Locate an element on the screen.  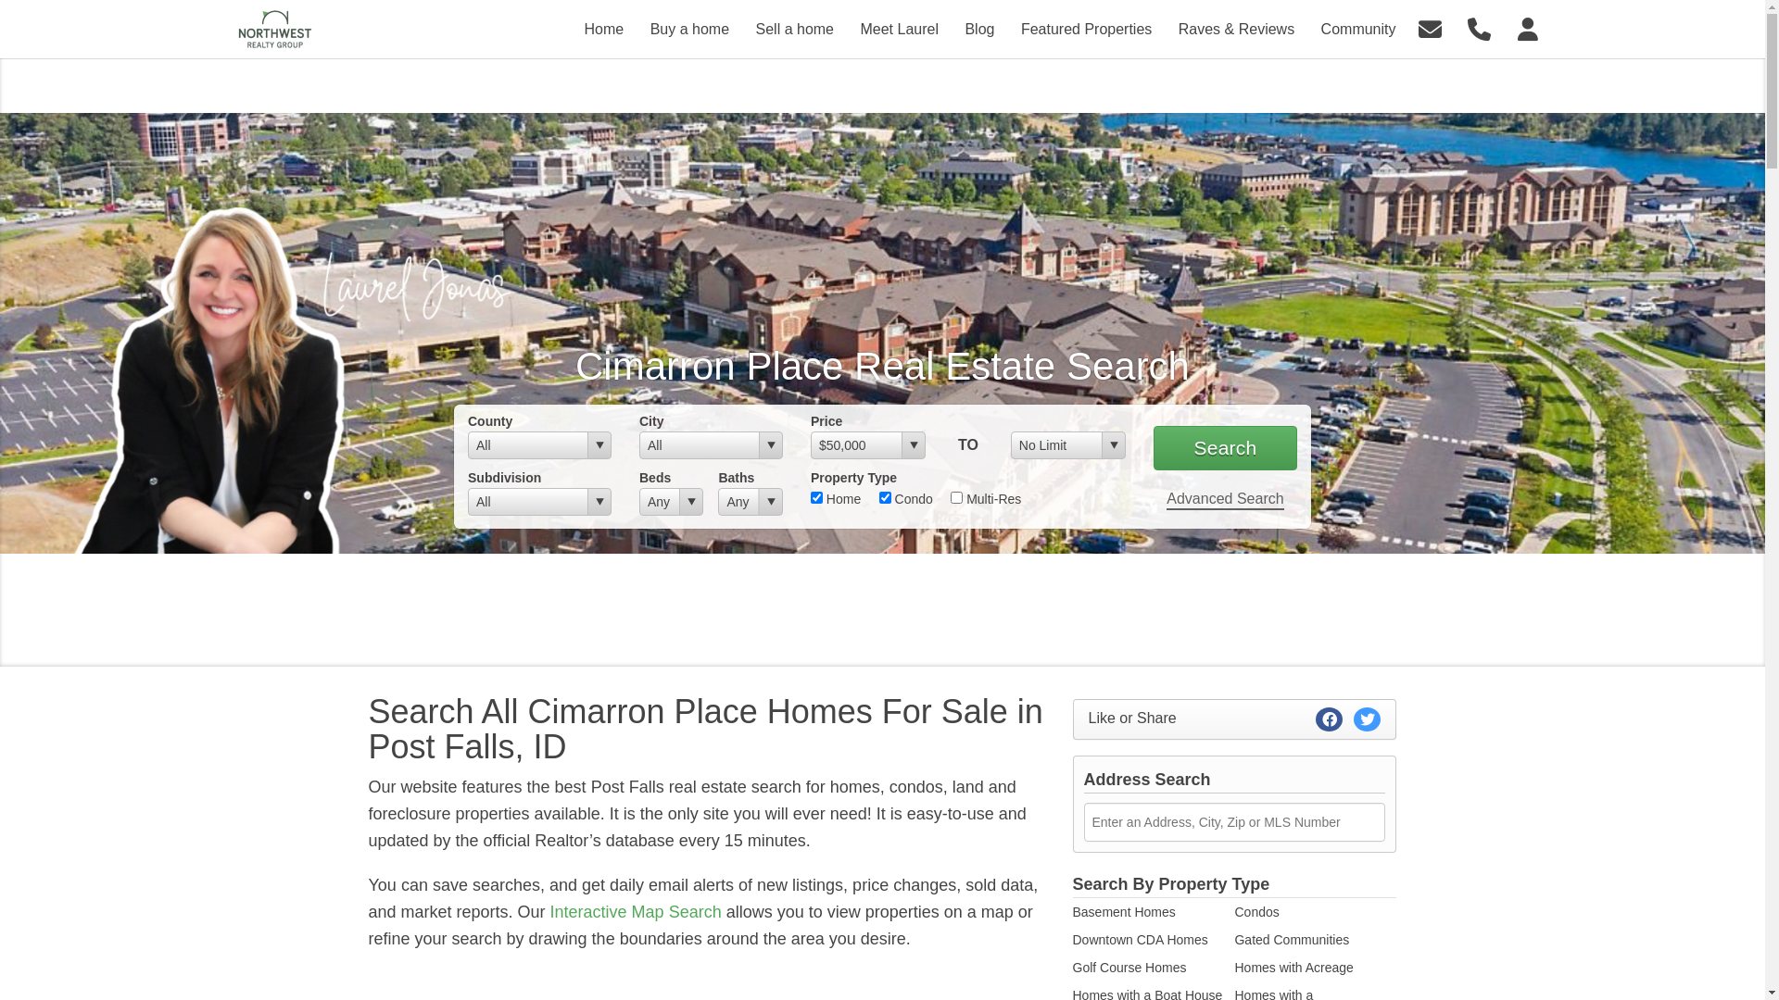
Like or Share is located at coordinates (1235, 719).